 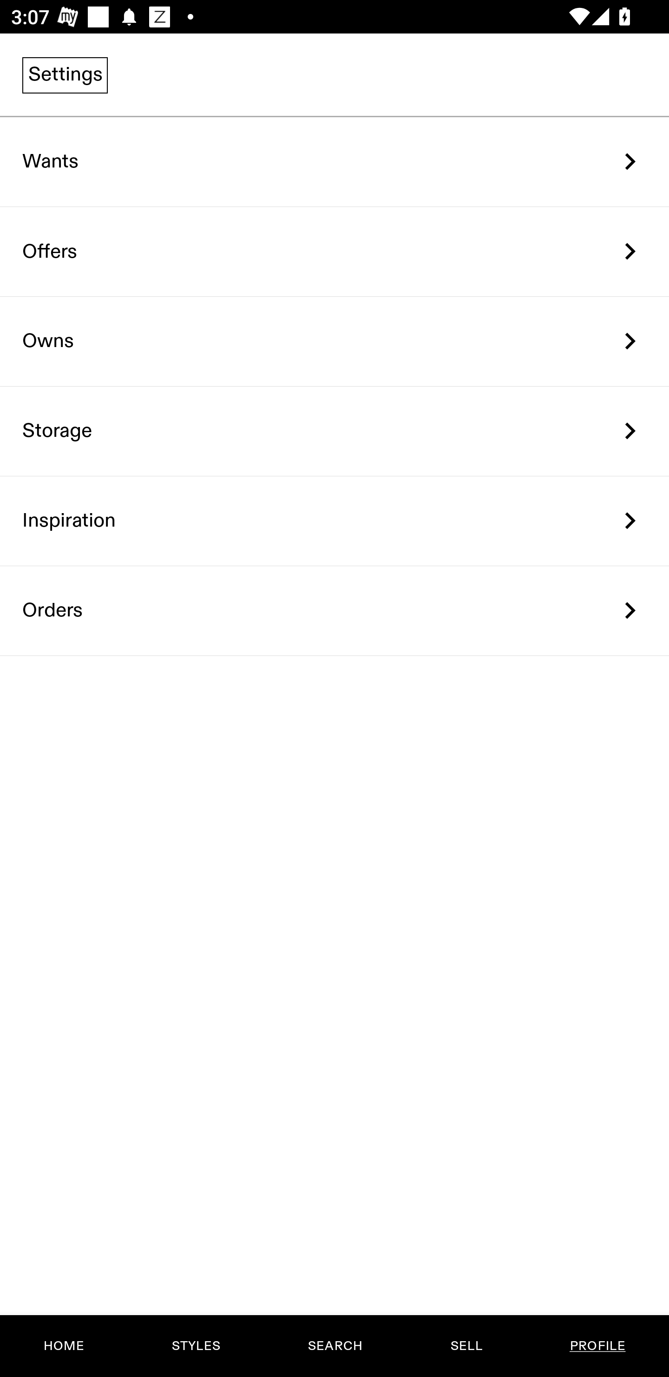 I want to click on Wants, so click(x=334, y=162).